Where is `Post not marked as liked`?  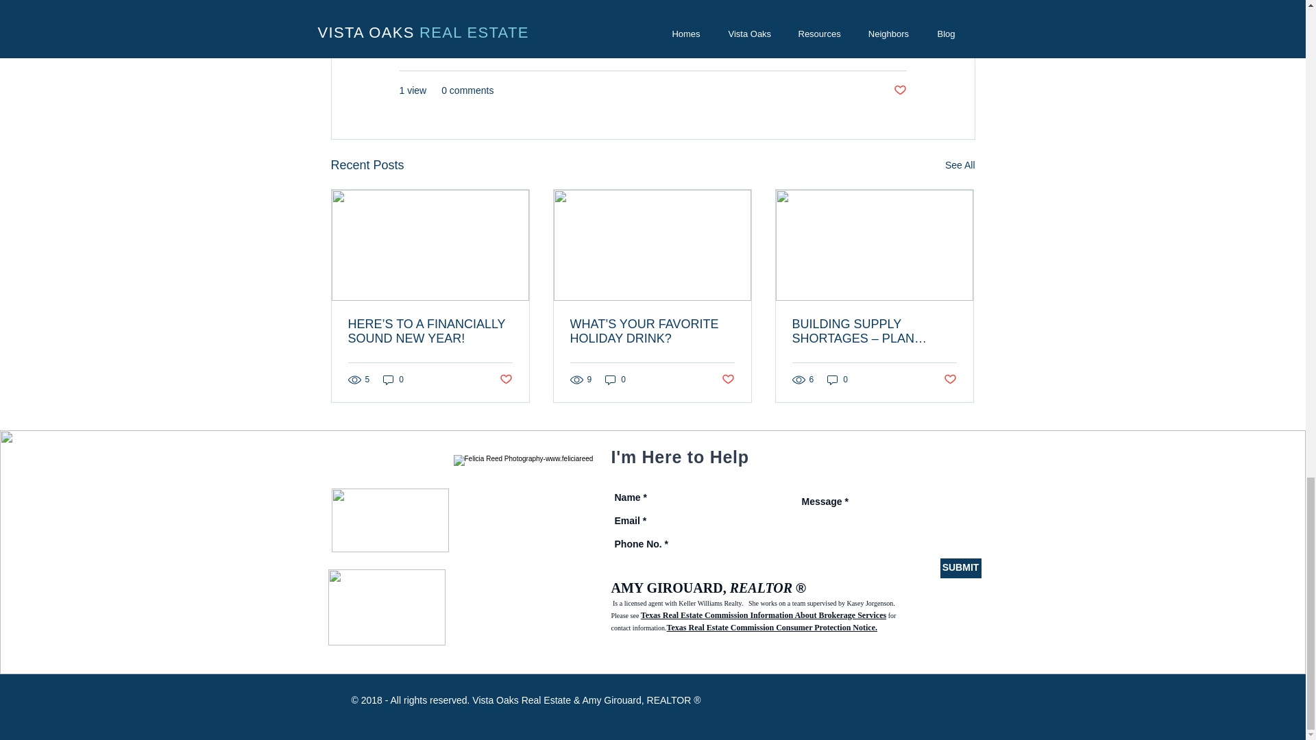 Post not marked as liked is located at coordinates (899, 90).